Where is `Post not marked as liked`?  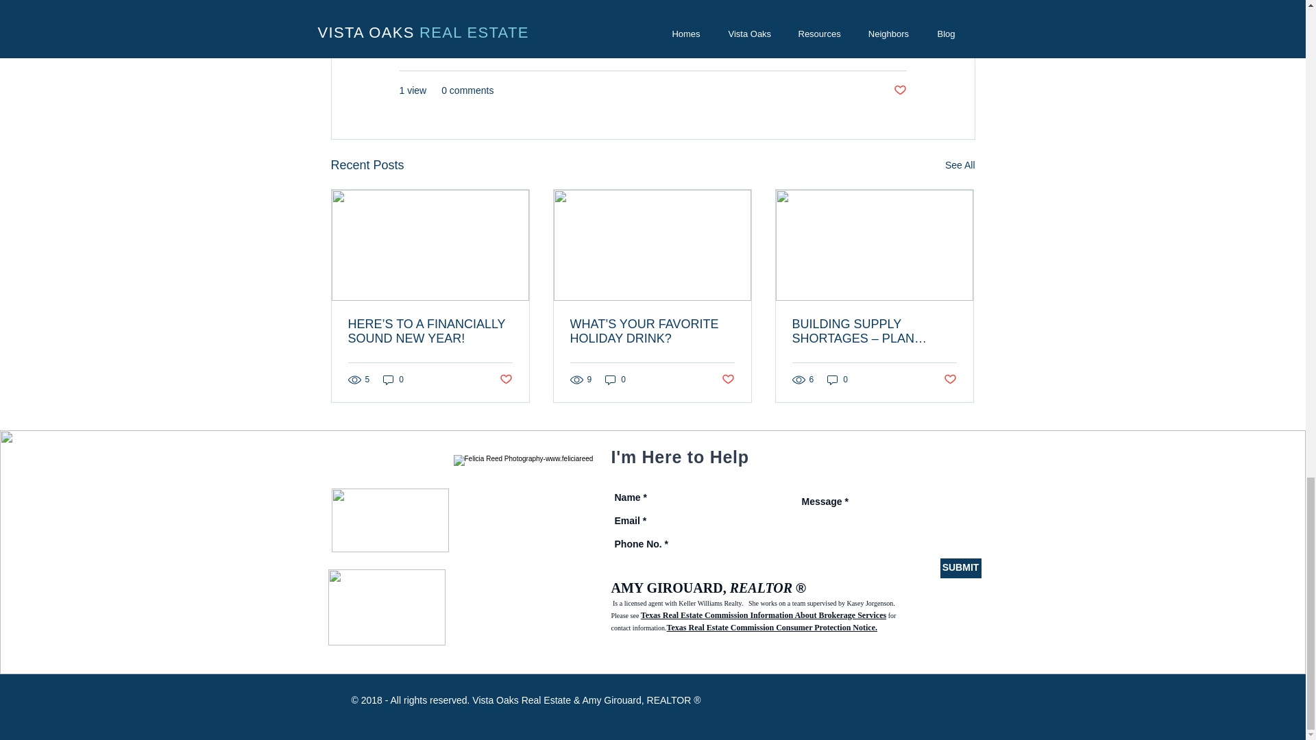 Post not marked as liked is located at coordinates (899, 90).